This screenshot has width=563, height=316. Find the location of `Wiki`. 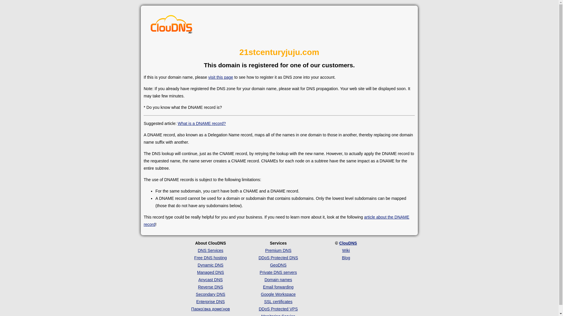

Wiki is located at coordinates (346, 250).